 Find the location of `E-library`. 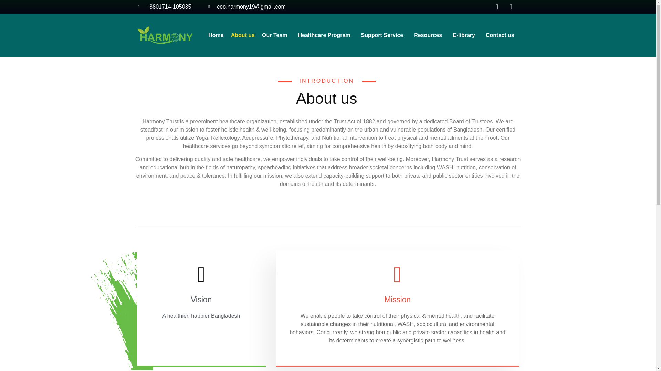

E-library is located at coordinates (465, 35).